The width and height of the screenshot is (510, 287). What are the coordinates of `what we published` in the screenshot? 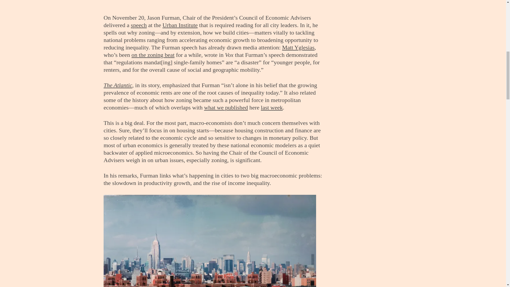 It's located at (226, 107).